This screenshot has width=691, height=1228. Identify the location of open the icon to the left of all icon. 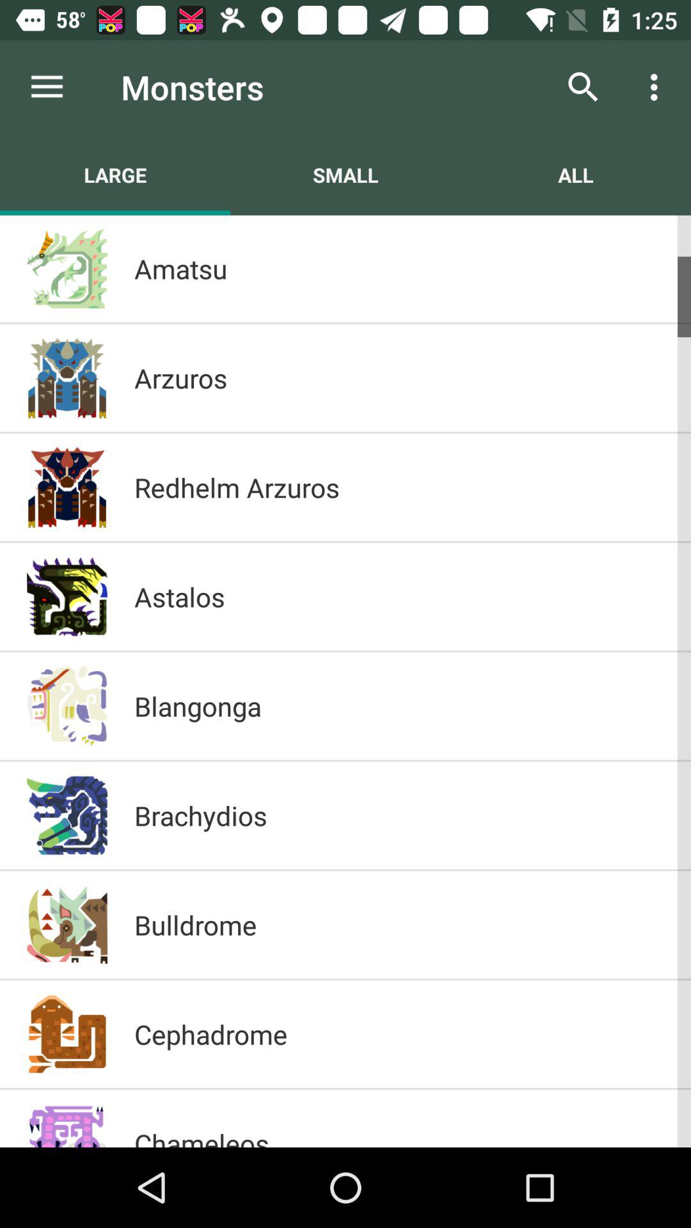
(345, 175).